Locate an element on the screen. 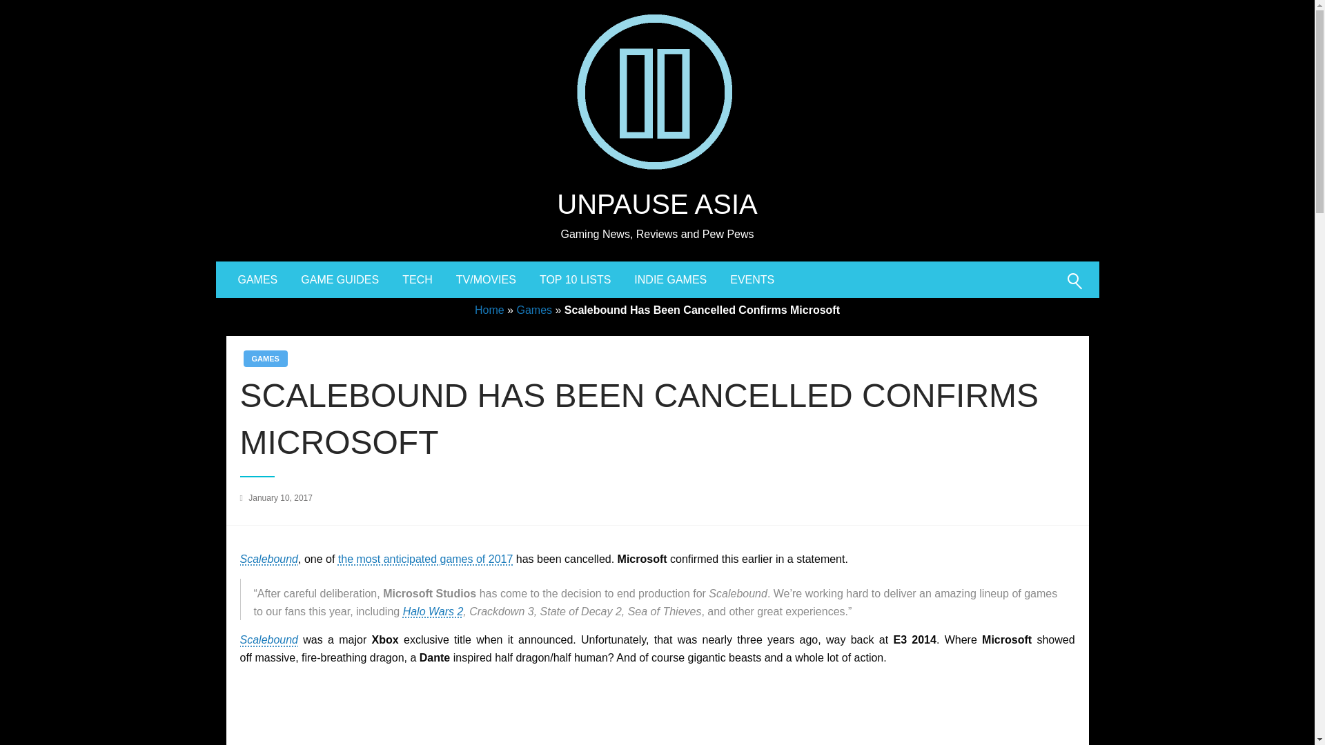  Search is located at coordinates (1041, 290).